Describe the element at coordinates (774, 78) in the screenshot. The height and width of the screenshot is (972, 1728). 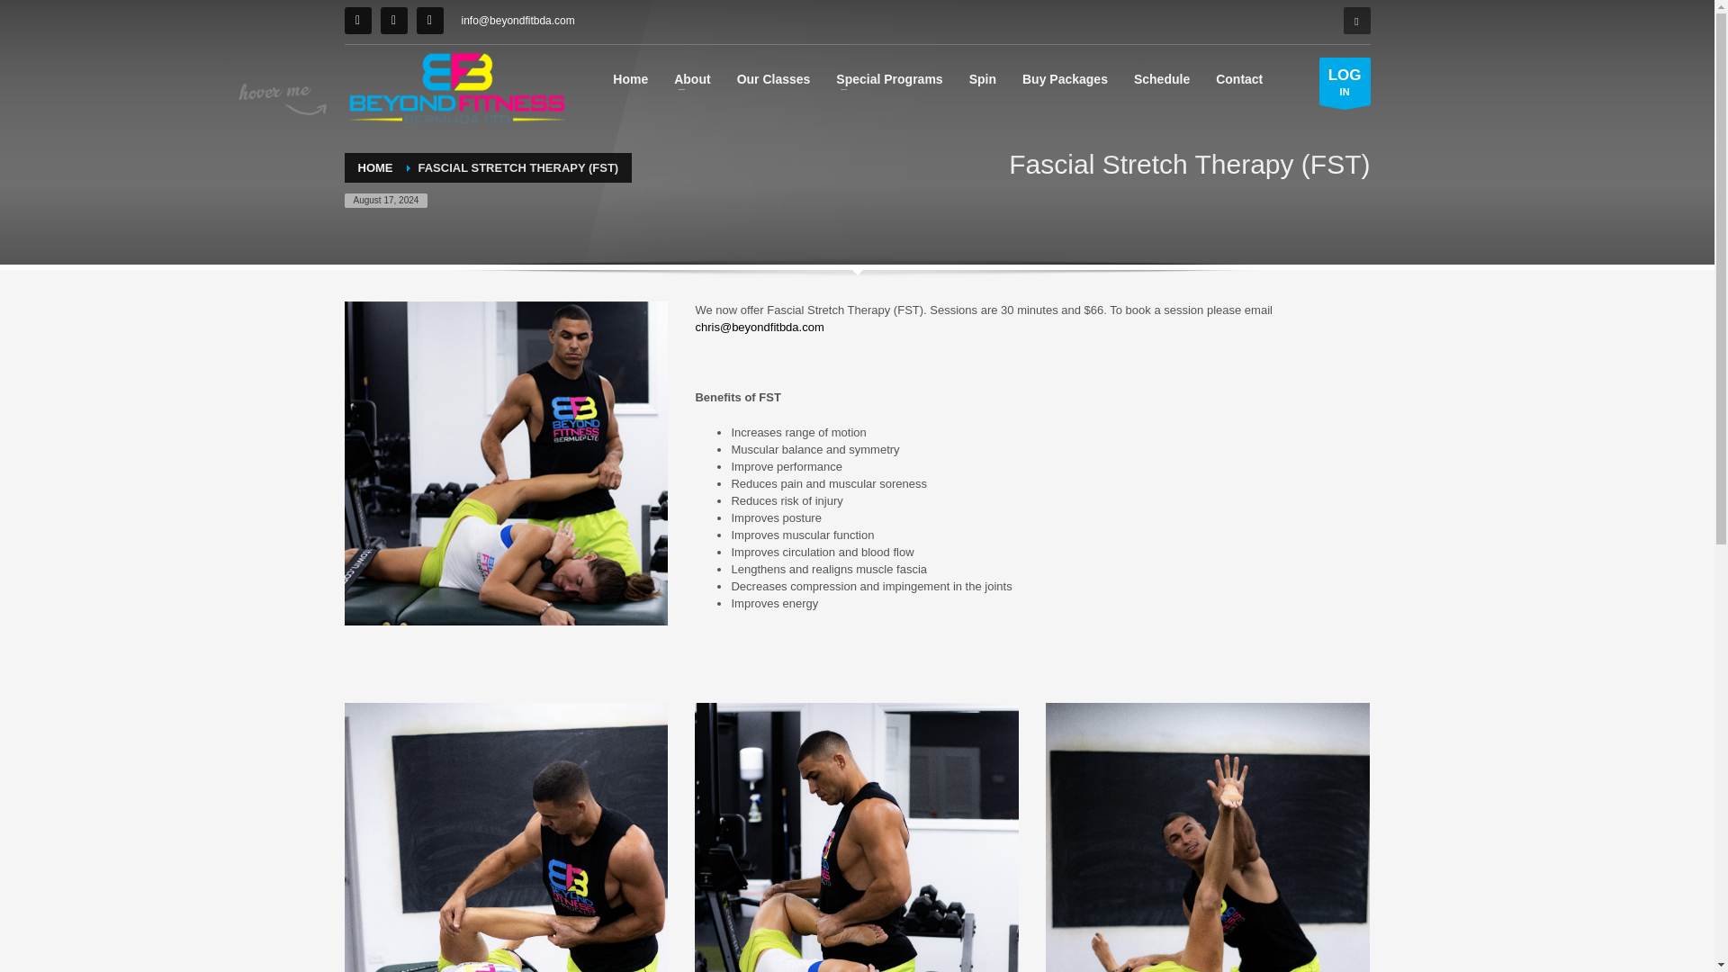
I see `Our Classes` at that location.